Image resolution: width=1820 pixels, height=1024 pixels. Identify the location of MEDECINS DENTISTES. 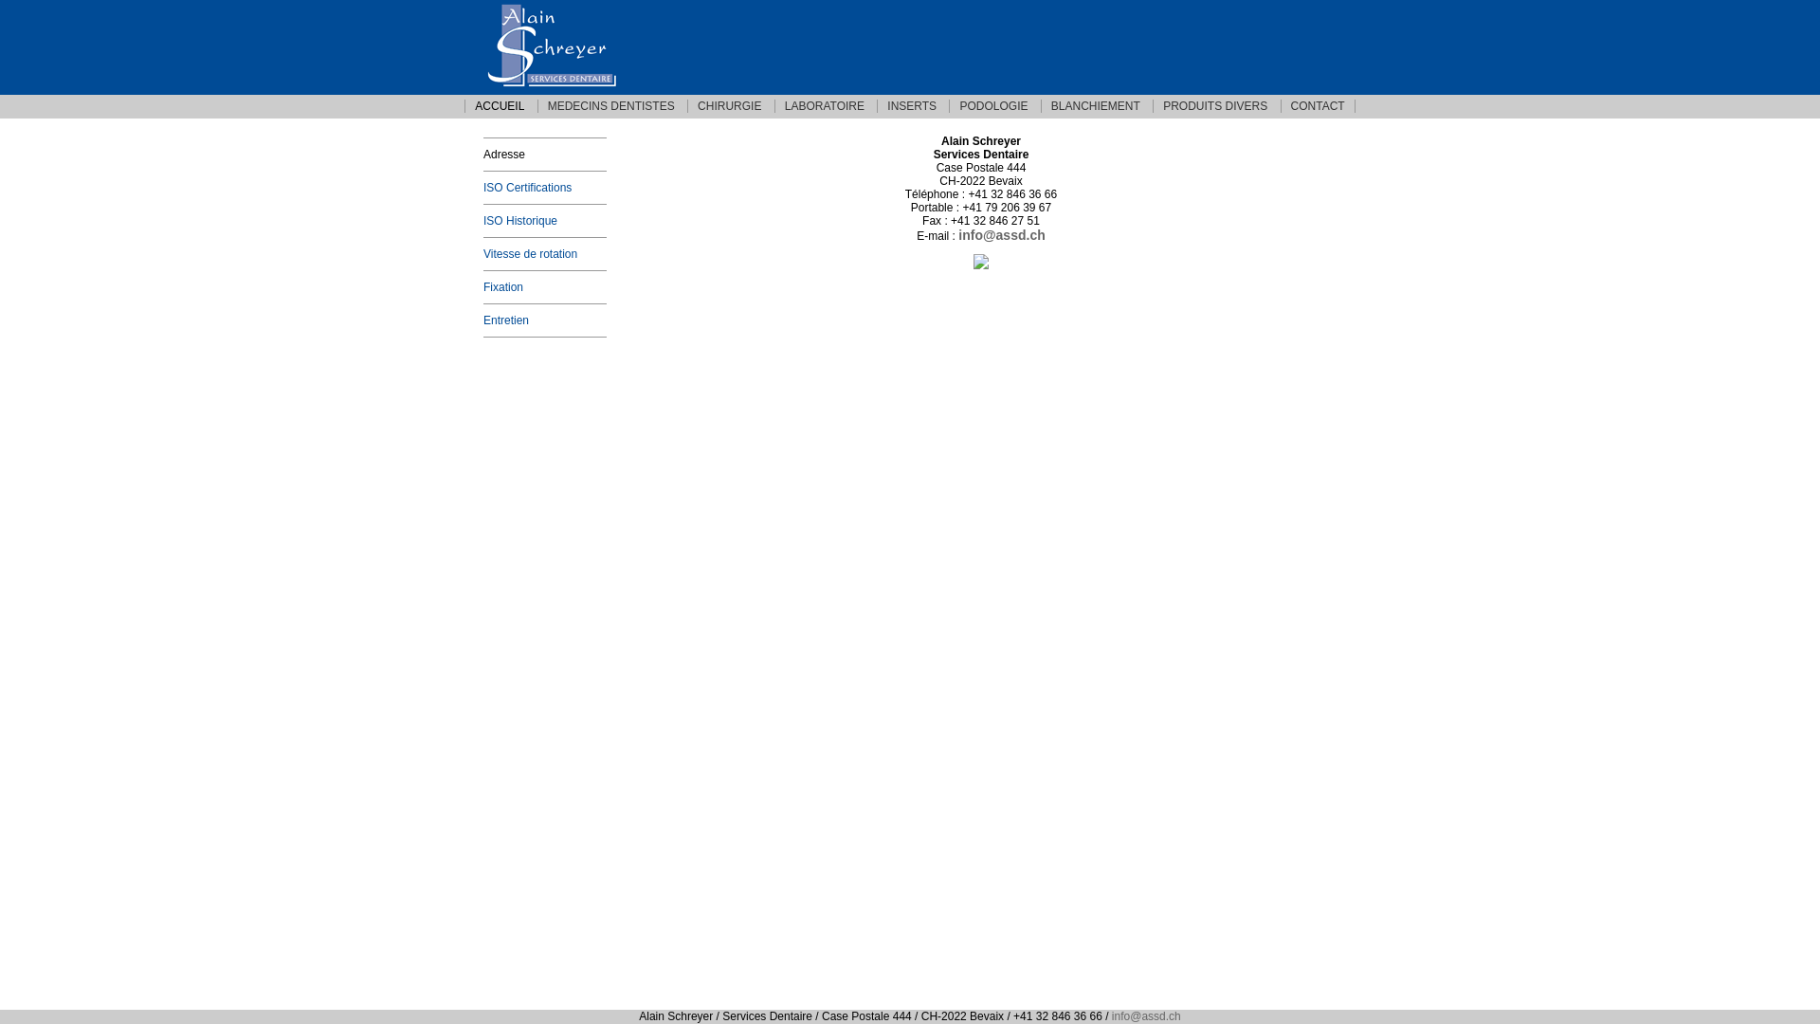
(610, 106).